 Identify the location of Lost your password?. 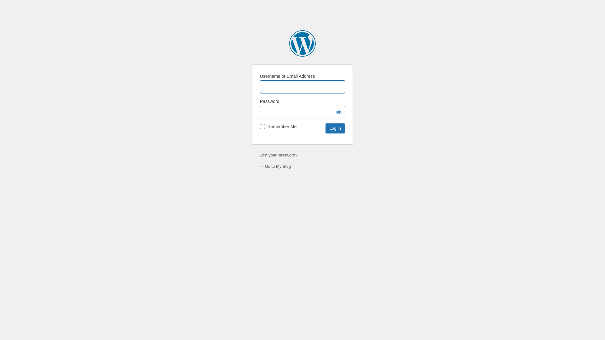
(279, 155).